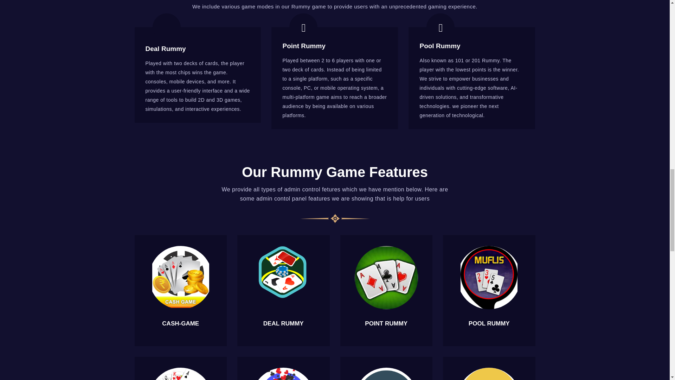  What do you see at coordinates (489, 323) in the screenshot?
I see `POOL RUMMY` at bounding box center [489, 323].